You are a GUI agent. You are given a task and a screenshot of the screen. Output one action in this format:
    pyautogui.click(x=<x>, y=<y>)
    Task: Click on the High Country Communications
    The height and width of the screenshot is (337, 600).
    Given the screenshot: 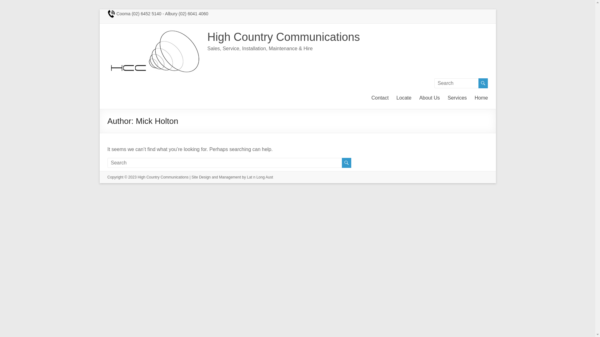 What is the action you would take?
    pyautogui.click(x=284, y=37)
    